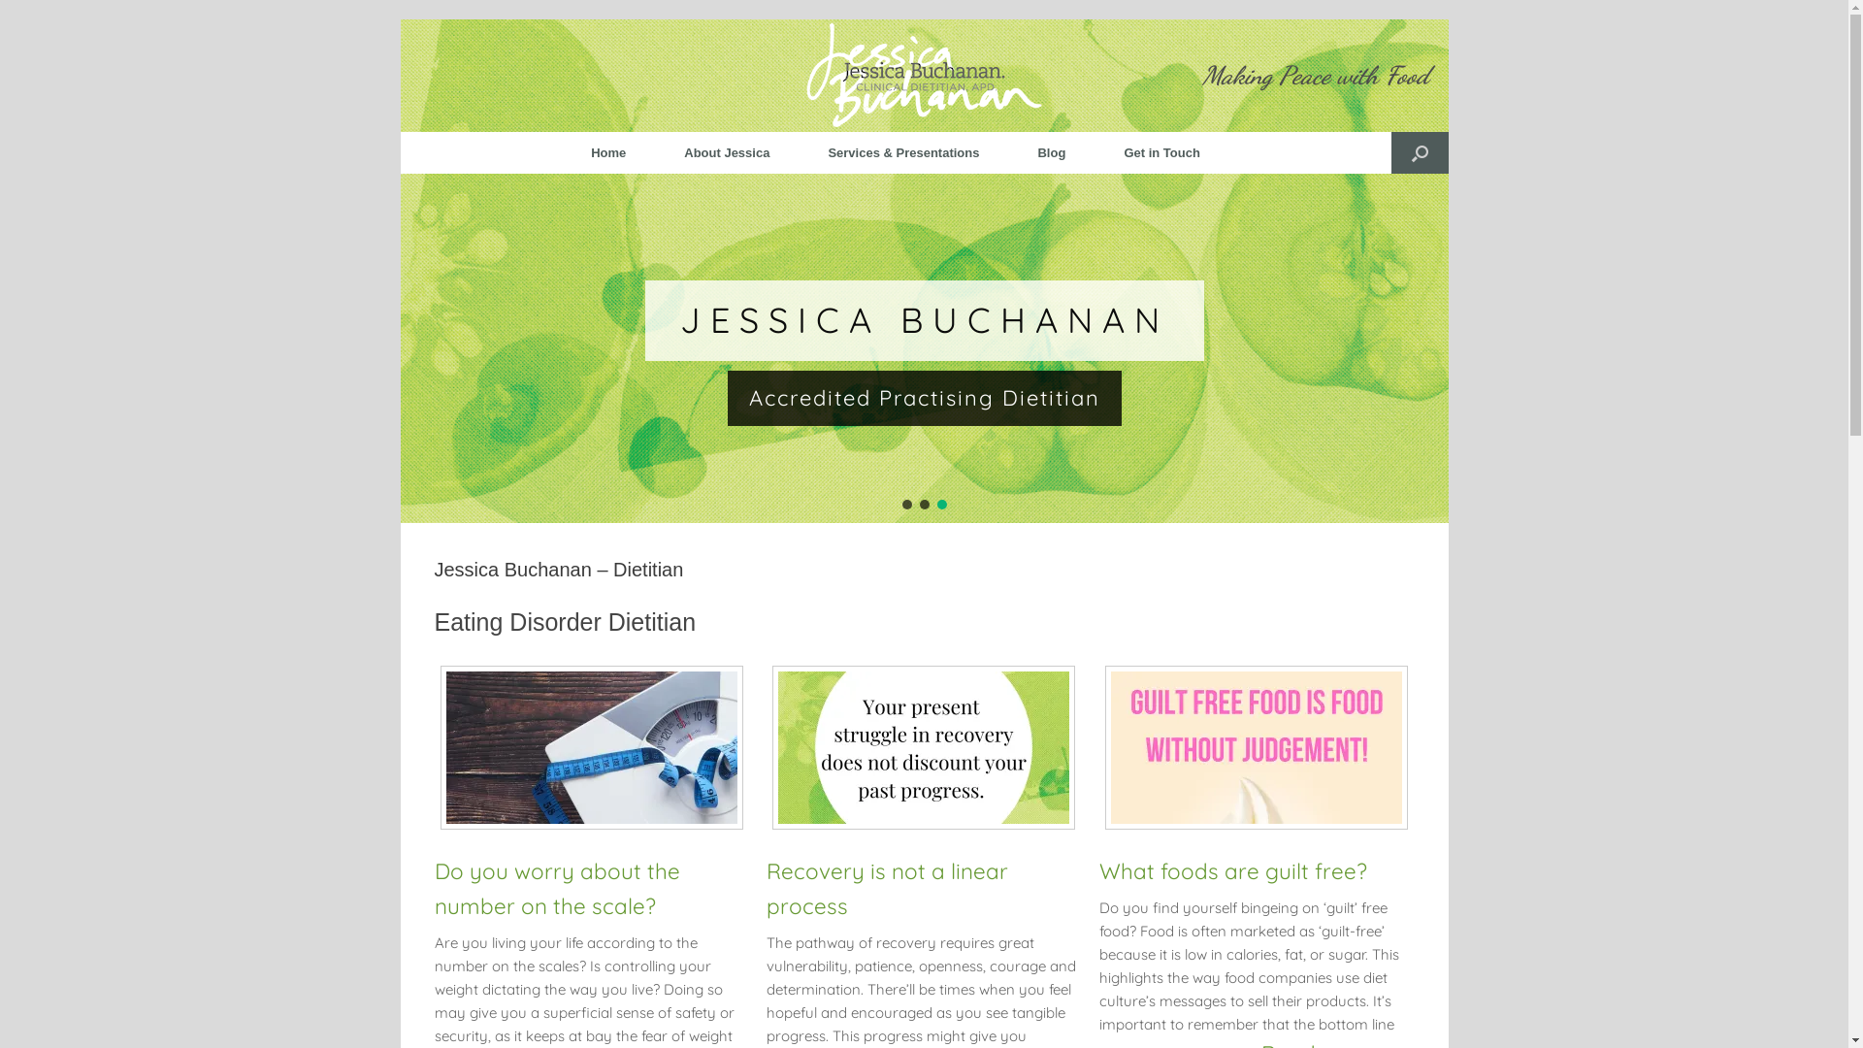 Image resolution: width=1863 pixels, height=1048 pixels. Describe the element at coordinates (400, 19) in the screenshot. I see `Skip to content` at that location.